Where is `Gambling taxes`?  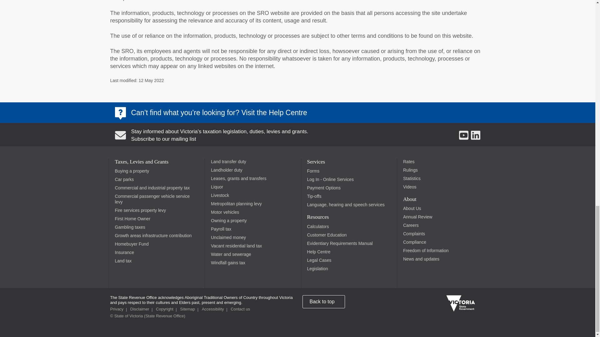
Gambling taxes is located at coordinates (130, 227).